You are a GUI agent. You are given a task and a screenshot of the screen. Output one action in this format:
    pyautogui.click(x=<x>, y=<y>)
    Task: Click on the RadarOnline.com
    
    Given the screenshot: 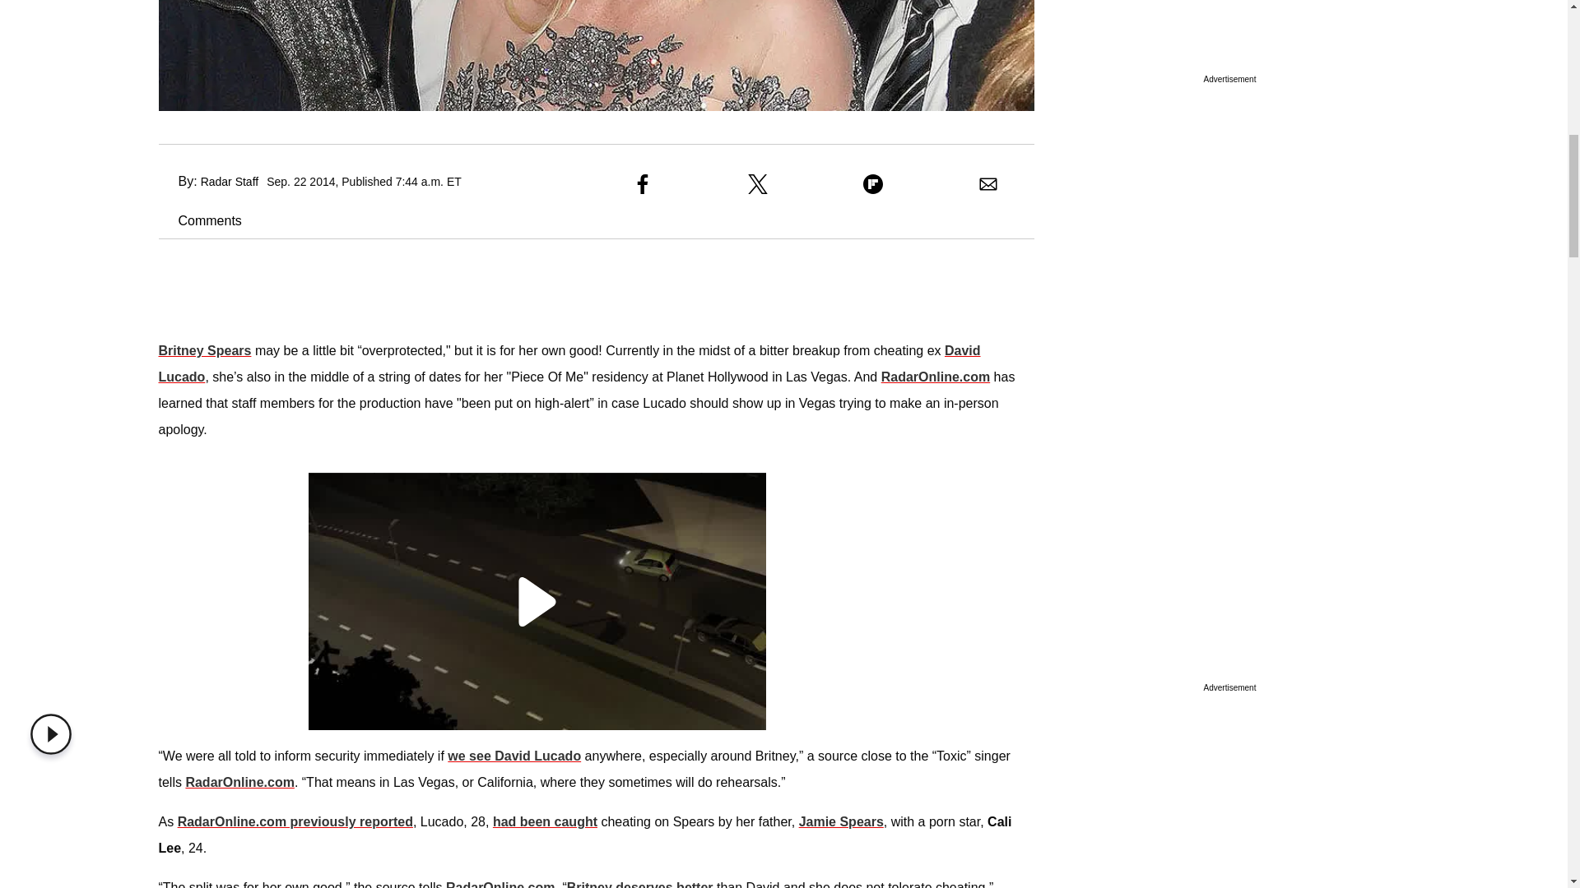 What is the action you would take?
    pyautogui.click(x=500, y=885)
    